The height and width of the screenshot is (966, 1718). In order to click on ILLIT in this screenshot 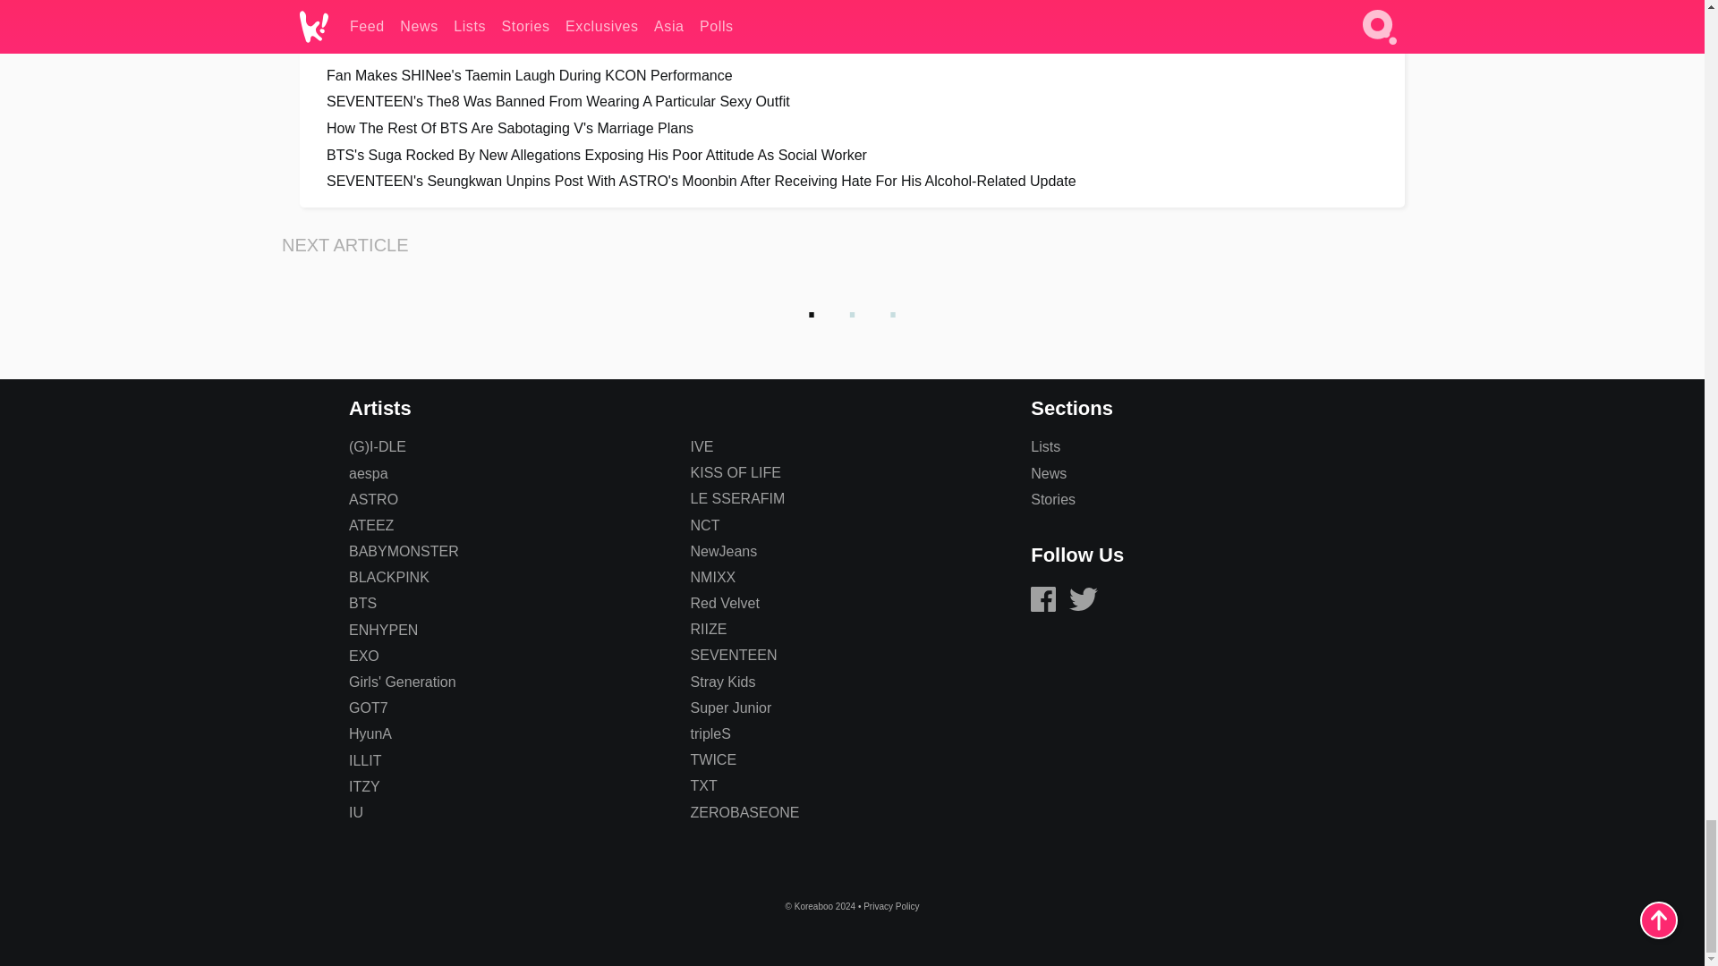, I will do `click(365, 760)`.